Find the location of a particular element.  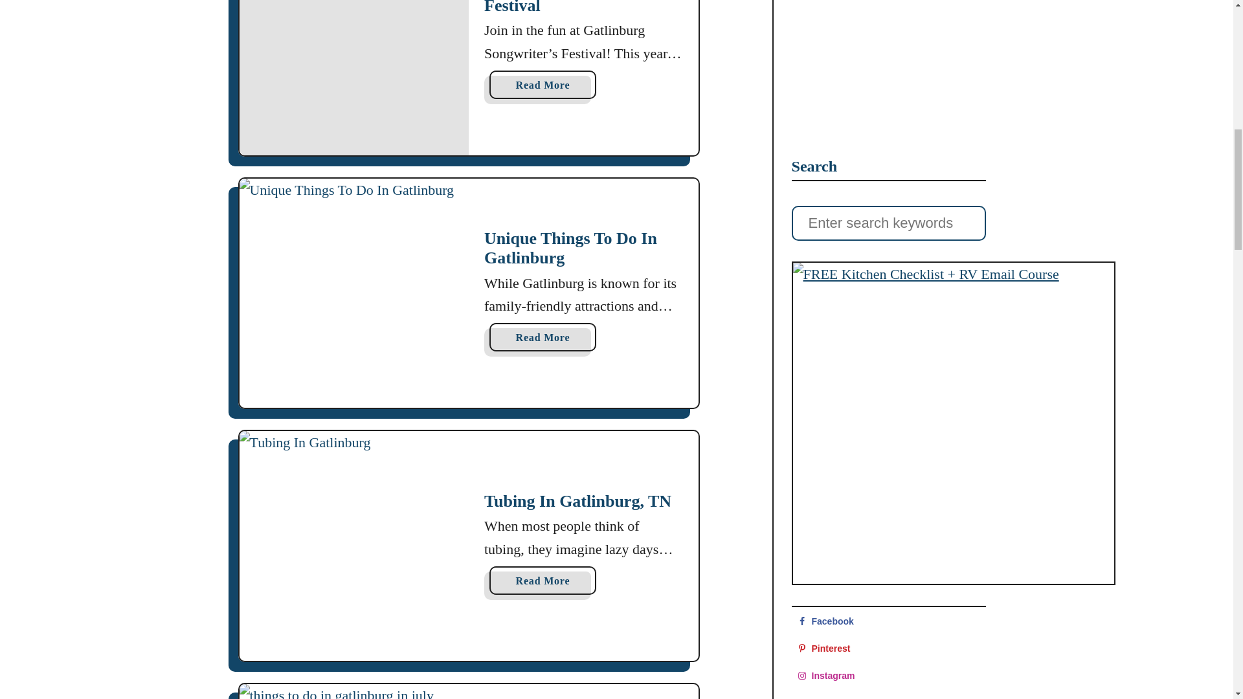

Tubing In Gatlinburg, TN is located at coordinates (543, 580).